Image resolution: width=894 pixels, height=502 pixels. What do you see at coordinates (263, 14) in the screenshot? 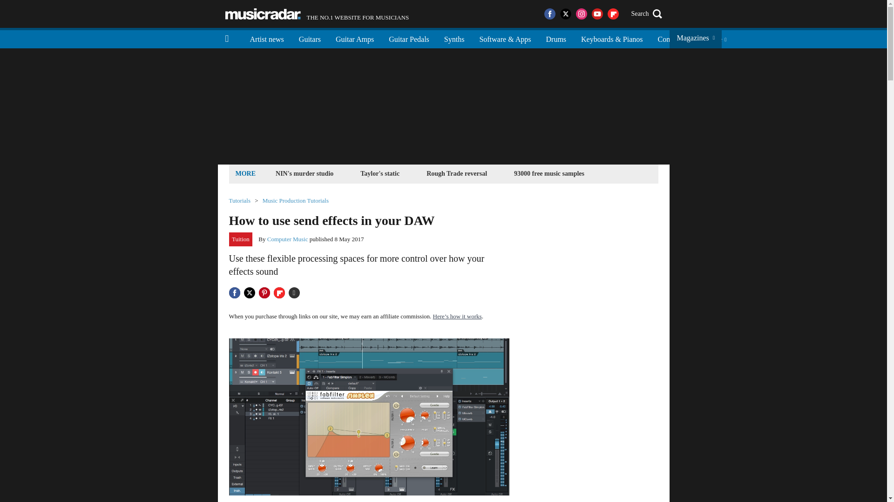
I see `Drums` at bounding box center [263, 14].